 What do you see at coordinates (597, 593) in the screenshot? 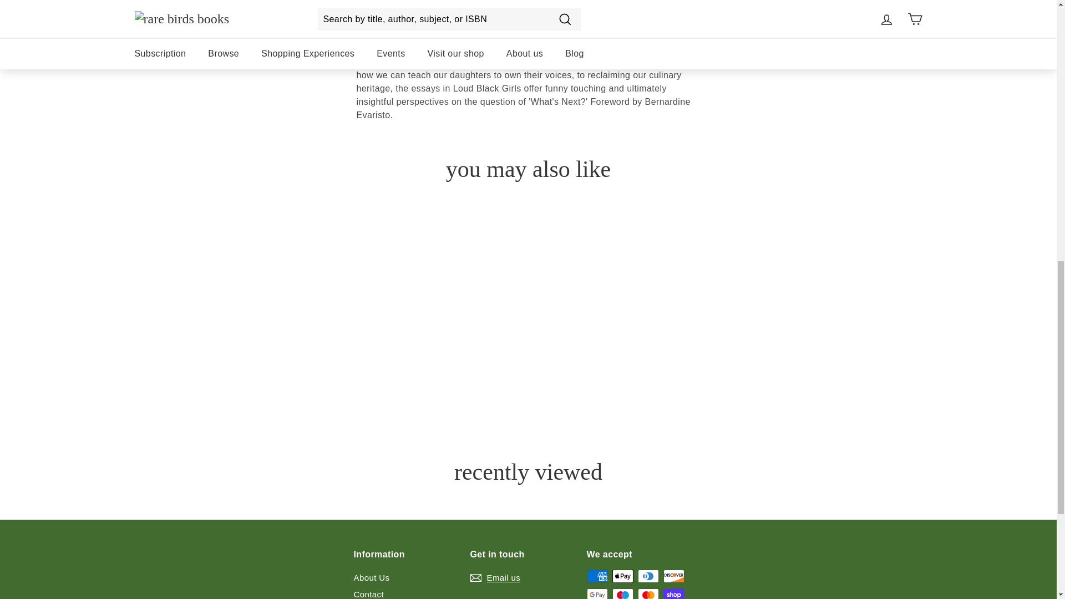
I see `Google Pay` at bounding box center [597, 593].